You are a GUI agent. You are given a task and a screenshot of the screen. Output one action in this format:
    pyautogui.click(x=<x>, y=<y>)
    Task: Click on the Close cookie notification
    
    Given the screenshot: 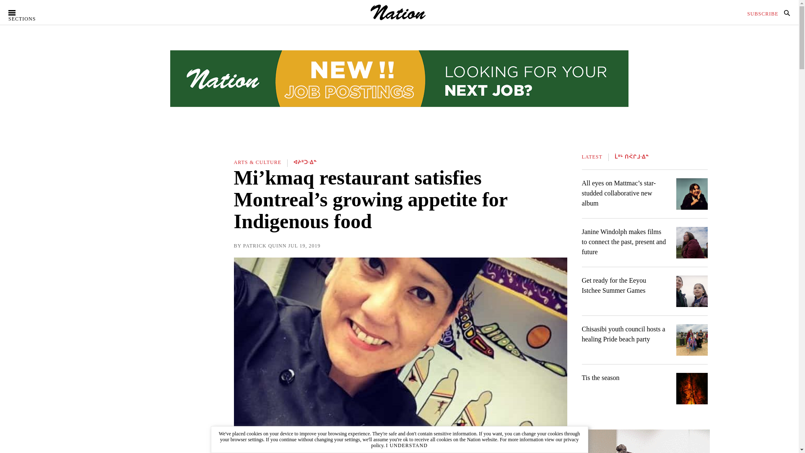 What is the action you would take?
    pyautogui.click(x=406, y=445)
    